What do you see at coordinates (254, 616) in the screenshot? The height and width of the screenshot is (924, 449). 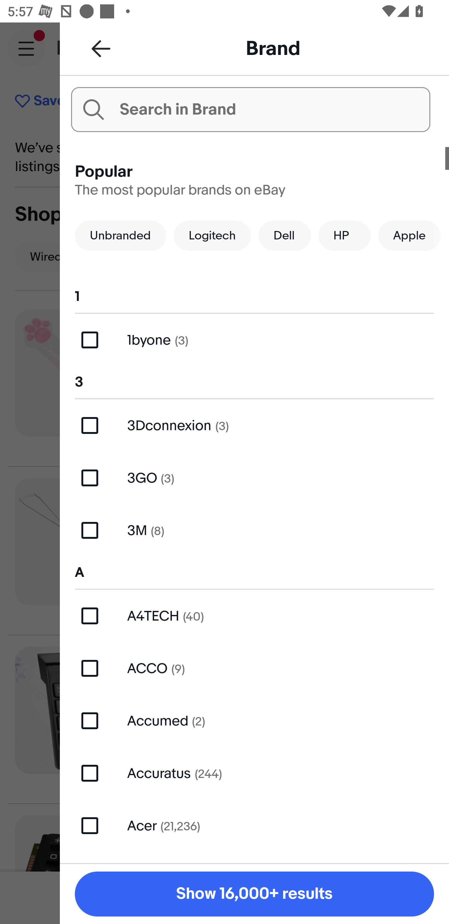 I see `A4TECH (40)` at bounding box center [254, 616].